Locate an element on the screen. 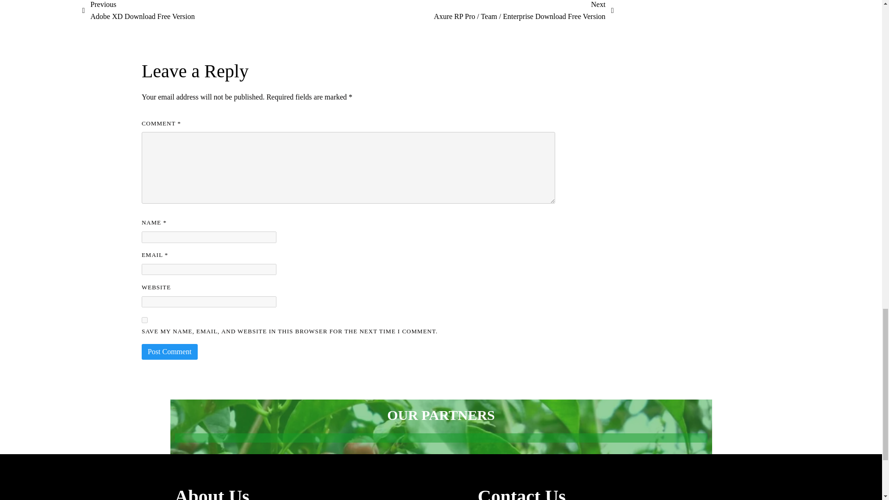 This screenshot has width=889, height=500. yes is located at coordinates (144, 319).